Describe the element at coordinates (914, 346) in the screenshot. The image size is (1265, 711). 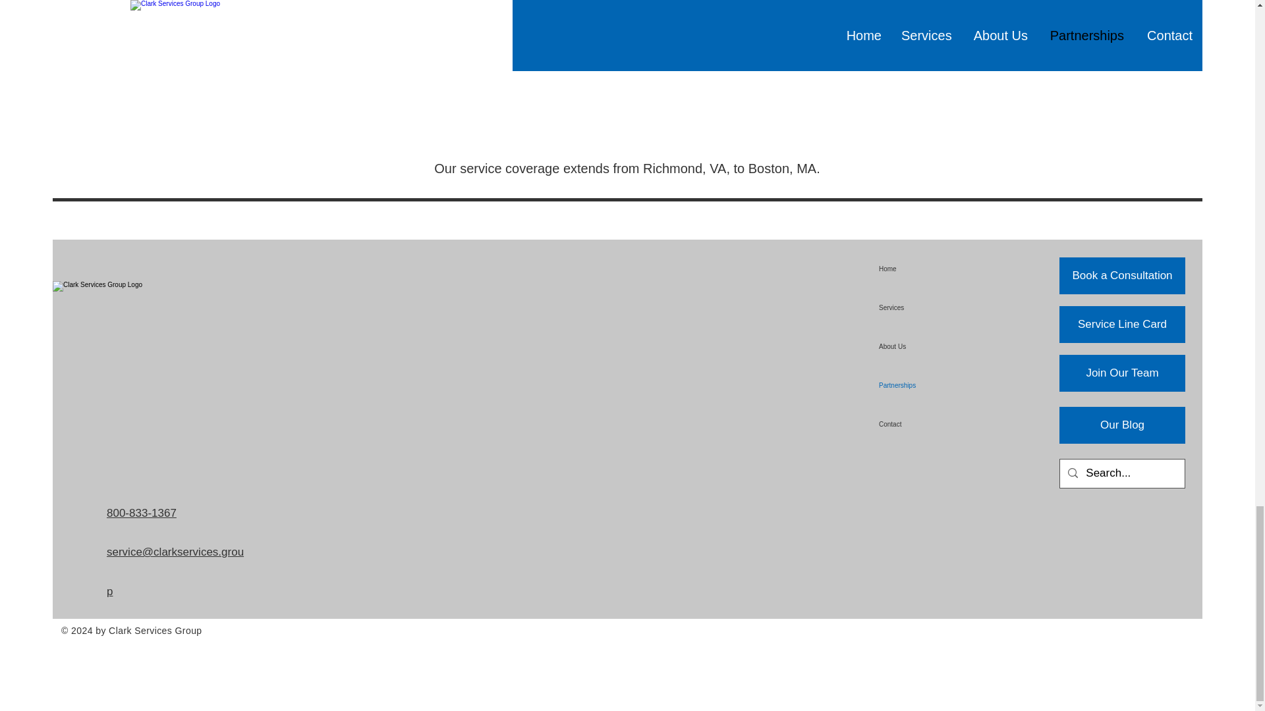
I see `About Us` at that location.